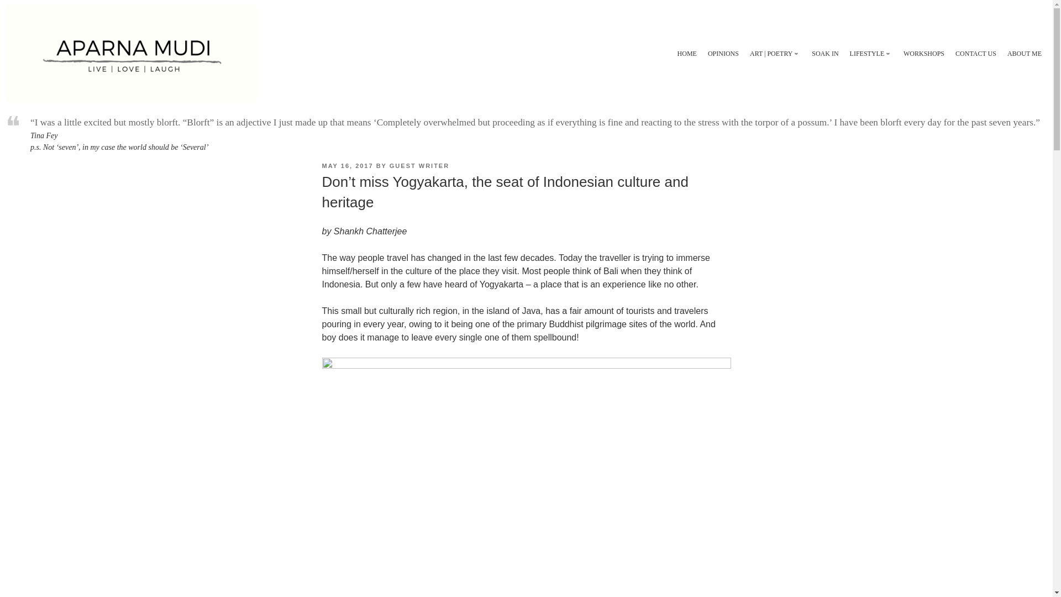  I want to click on SOAK IN, so click(824, 54).